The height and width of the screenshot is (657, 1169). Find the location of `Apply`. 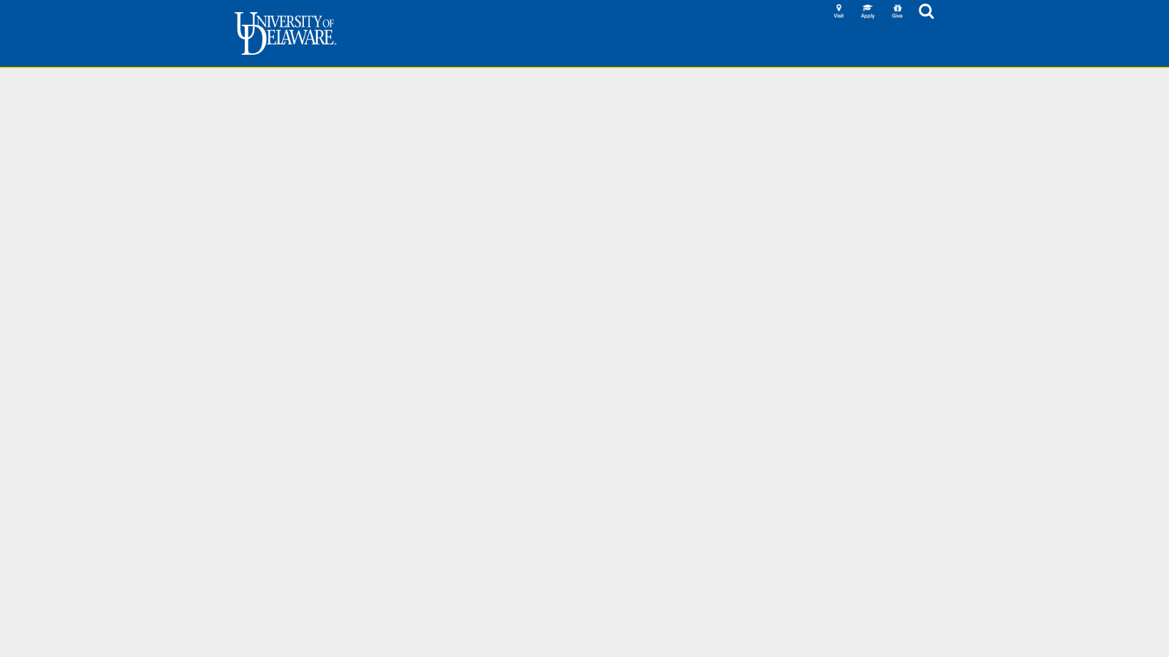

Apply is located at coordinates (868, 11).